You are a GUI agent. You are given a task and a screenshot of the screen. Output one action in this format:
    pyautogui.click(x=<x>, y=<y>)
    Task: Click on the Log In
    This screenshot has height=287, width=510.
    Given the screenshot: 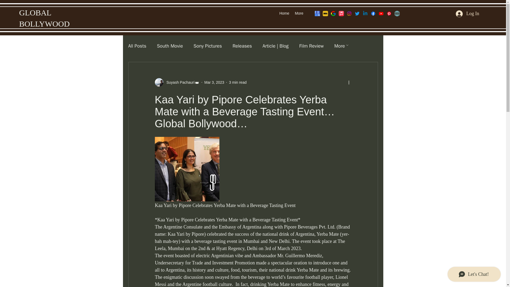 What is the action you would take?
    pyautogui.click(x=467, y=14)
    